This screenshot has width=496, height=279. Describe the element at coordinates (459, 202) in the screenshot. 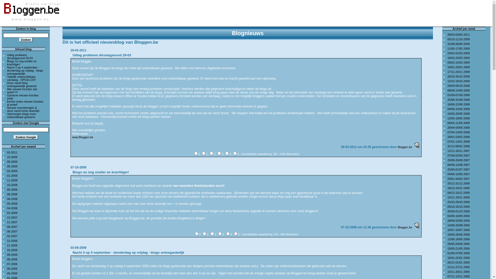

I see `23/10-29/10 2006` at that location.